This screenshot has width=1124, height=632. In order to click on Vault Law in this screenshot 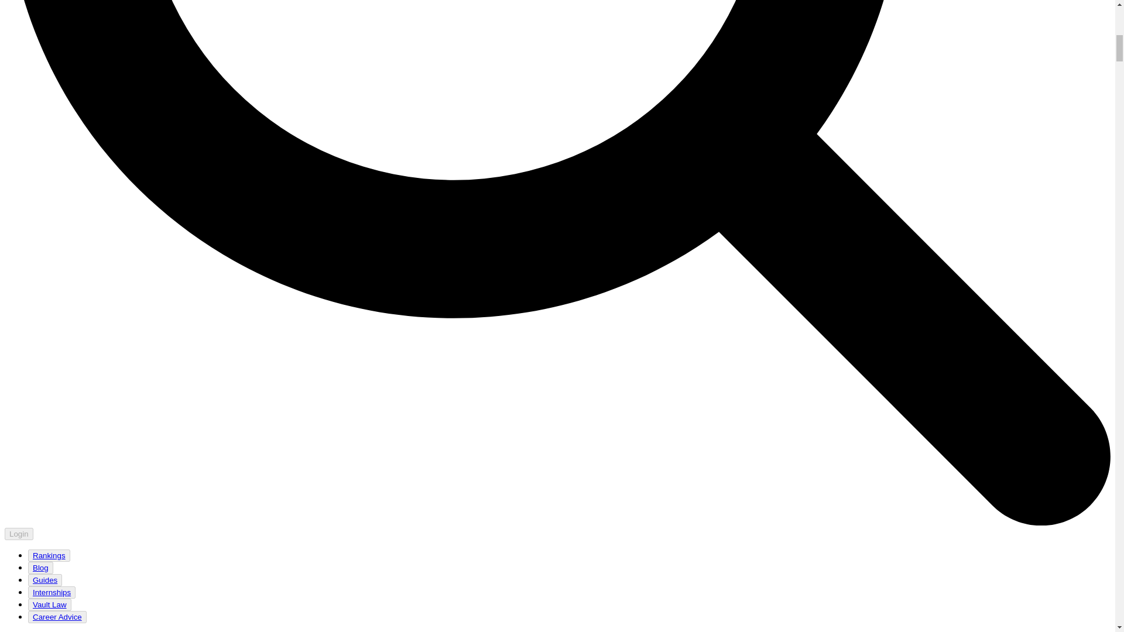, I will do `click(50, 604)`.